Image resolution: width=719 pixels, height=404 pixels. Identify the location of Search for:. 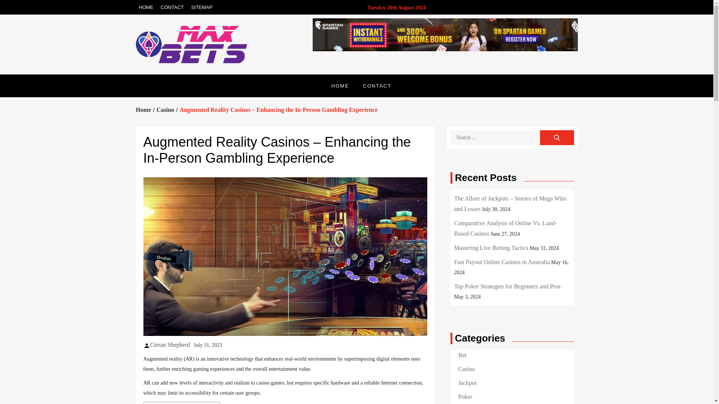
(512, 137).